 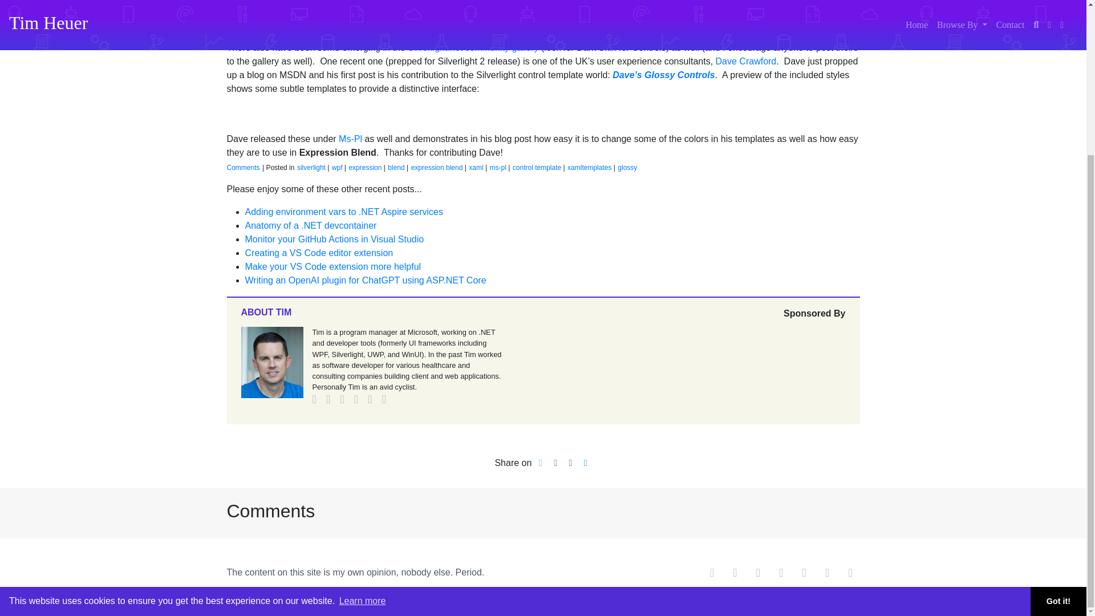 What do you see at coordinates (497, 168) in the screenshot?
I see `ms-pl` at bounding box center [497, 168].